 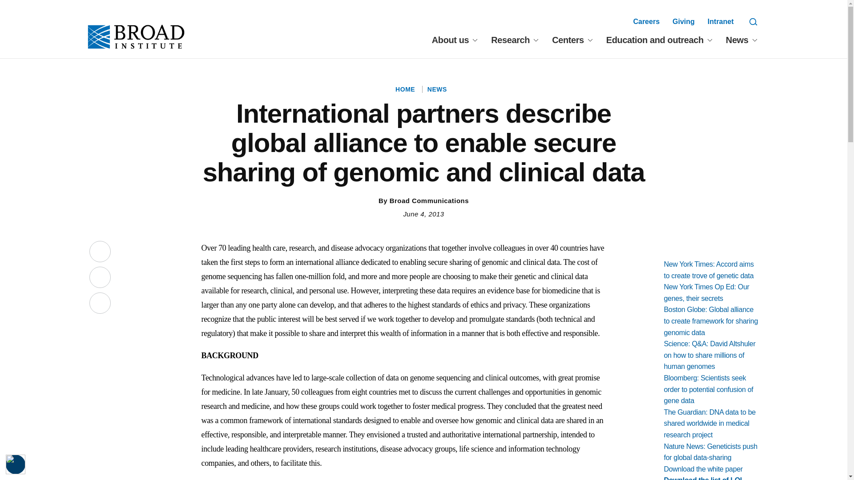 What do you see at coordinates (646, 21) in the screenshot?
I see `Careers` at bounding box center [646, 21].